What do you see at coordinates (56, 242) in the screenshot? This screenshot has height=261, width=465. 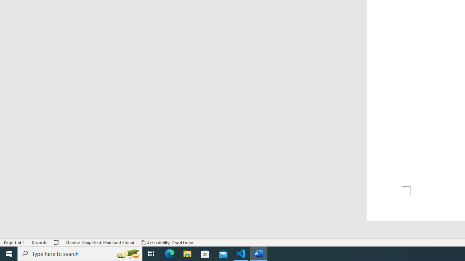 I see `Spelling and Grammar Check No Errors` at bounding box center [56, 242].